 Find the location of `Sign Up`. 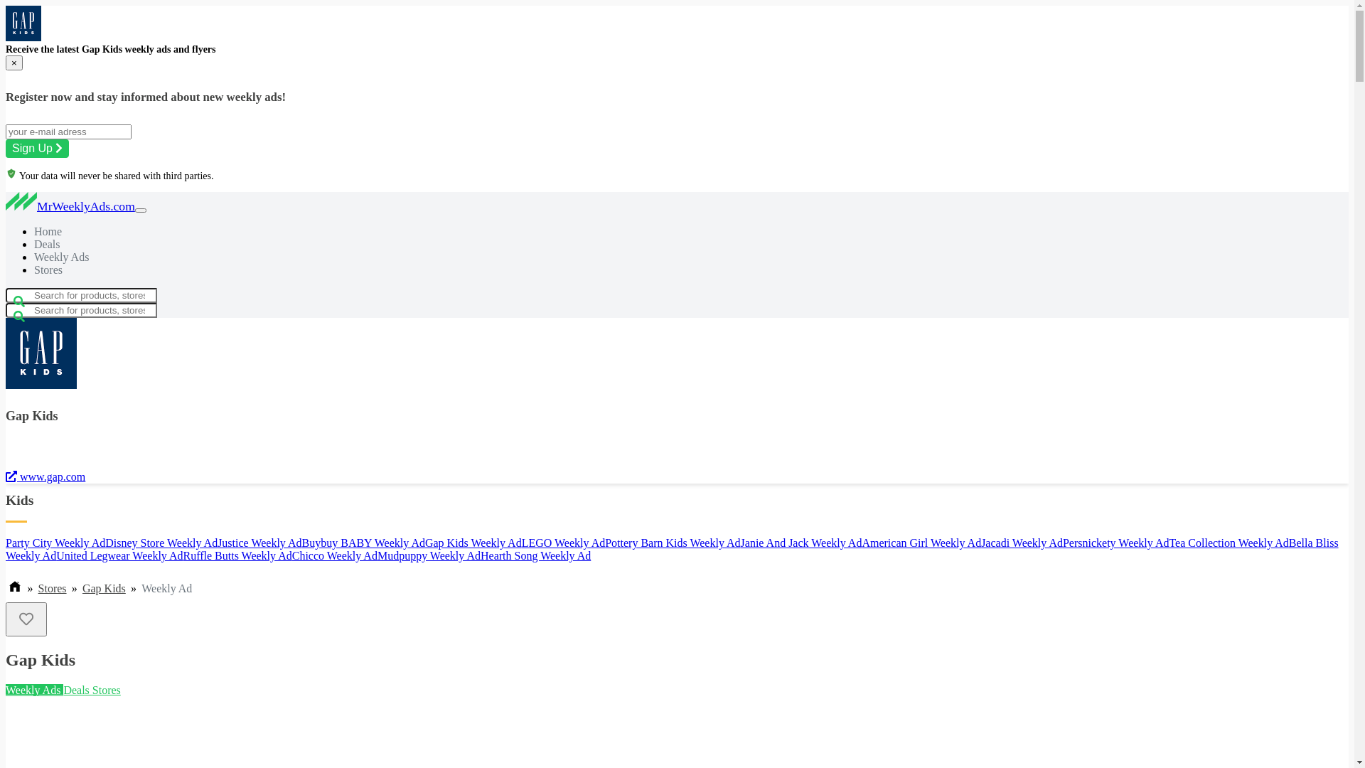

Sign Up is located at coordinates (37, 149).